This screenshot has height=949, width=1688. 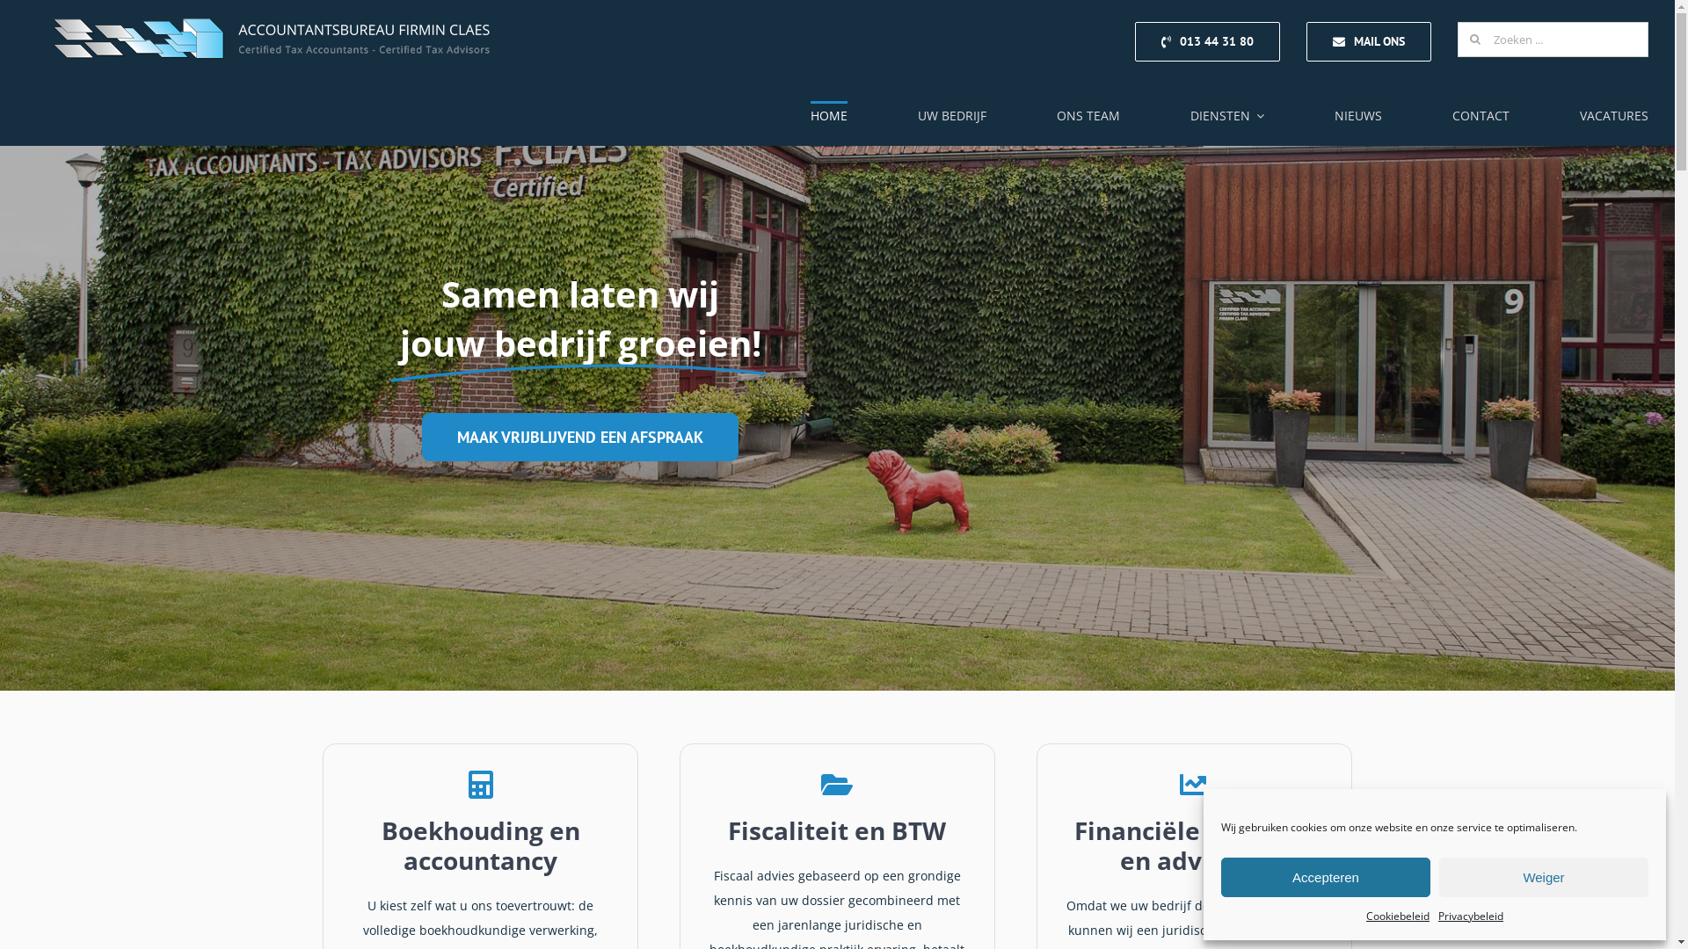 What do you see at coordinates (1369, 42) in the screenshot?
I see `MAIL ONS` at bounding box center [1369, 42].